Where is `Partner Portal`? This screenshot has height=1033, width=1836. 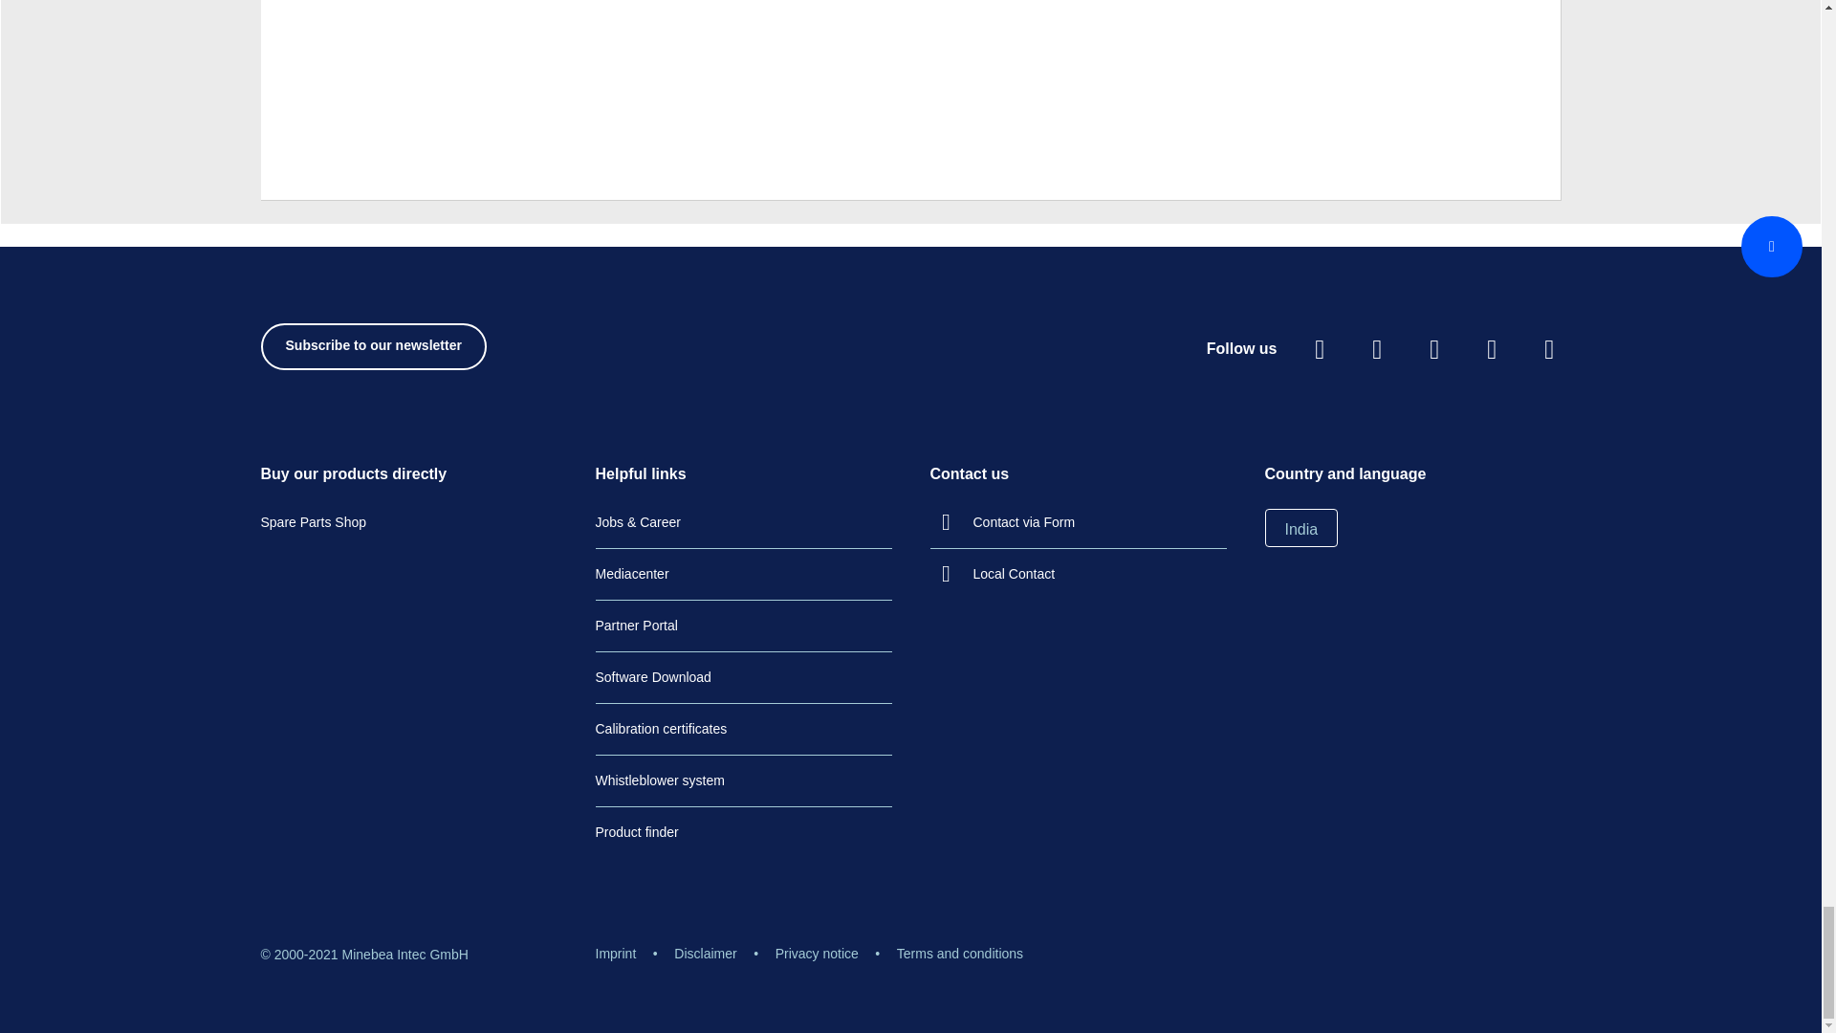
Partner Portal is located at coordinates (313, 522).